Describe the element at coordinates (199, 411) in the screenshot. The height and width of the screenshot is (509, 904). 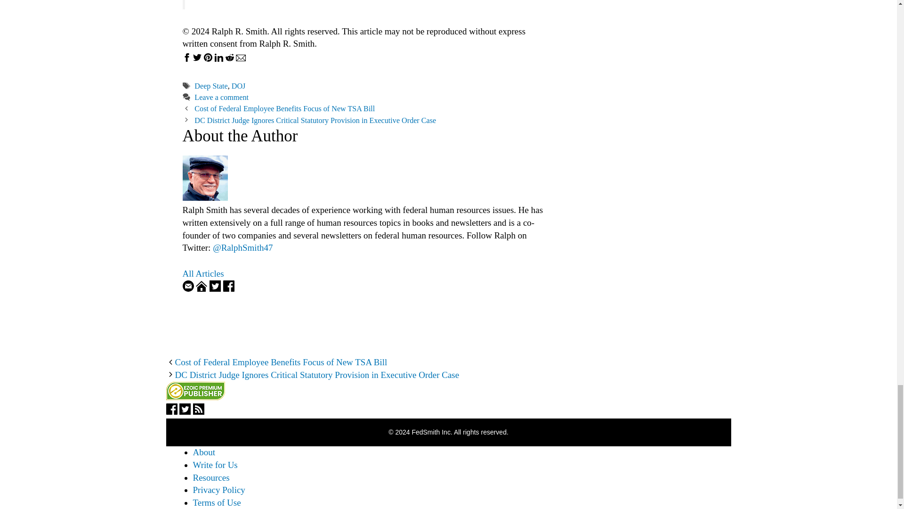
I see `Subscribe to our RSS feed` at that location.